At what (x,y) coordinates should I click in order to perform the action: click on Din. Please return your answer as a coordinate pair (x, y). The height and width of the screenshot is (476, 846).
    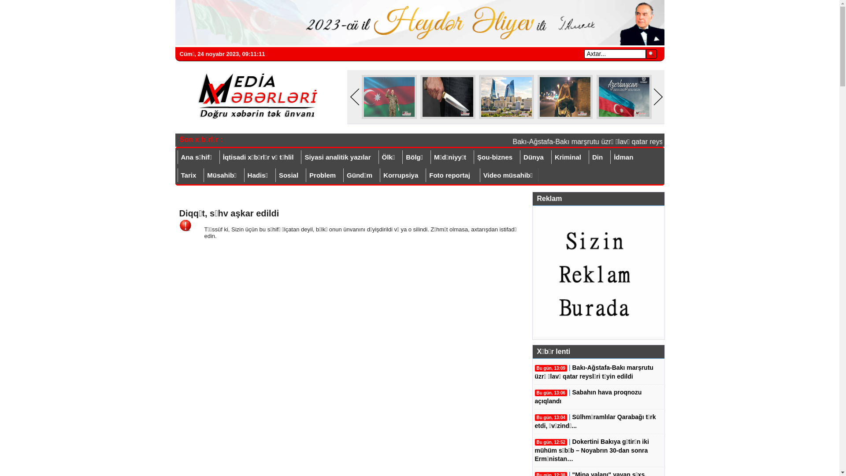
    Looking at the image, I should click on (597, 157).